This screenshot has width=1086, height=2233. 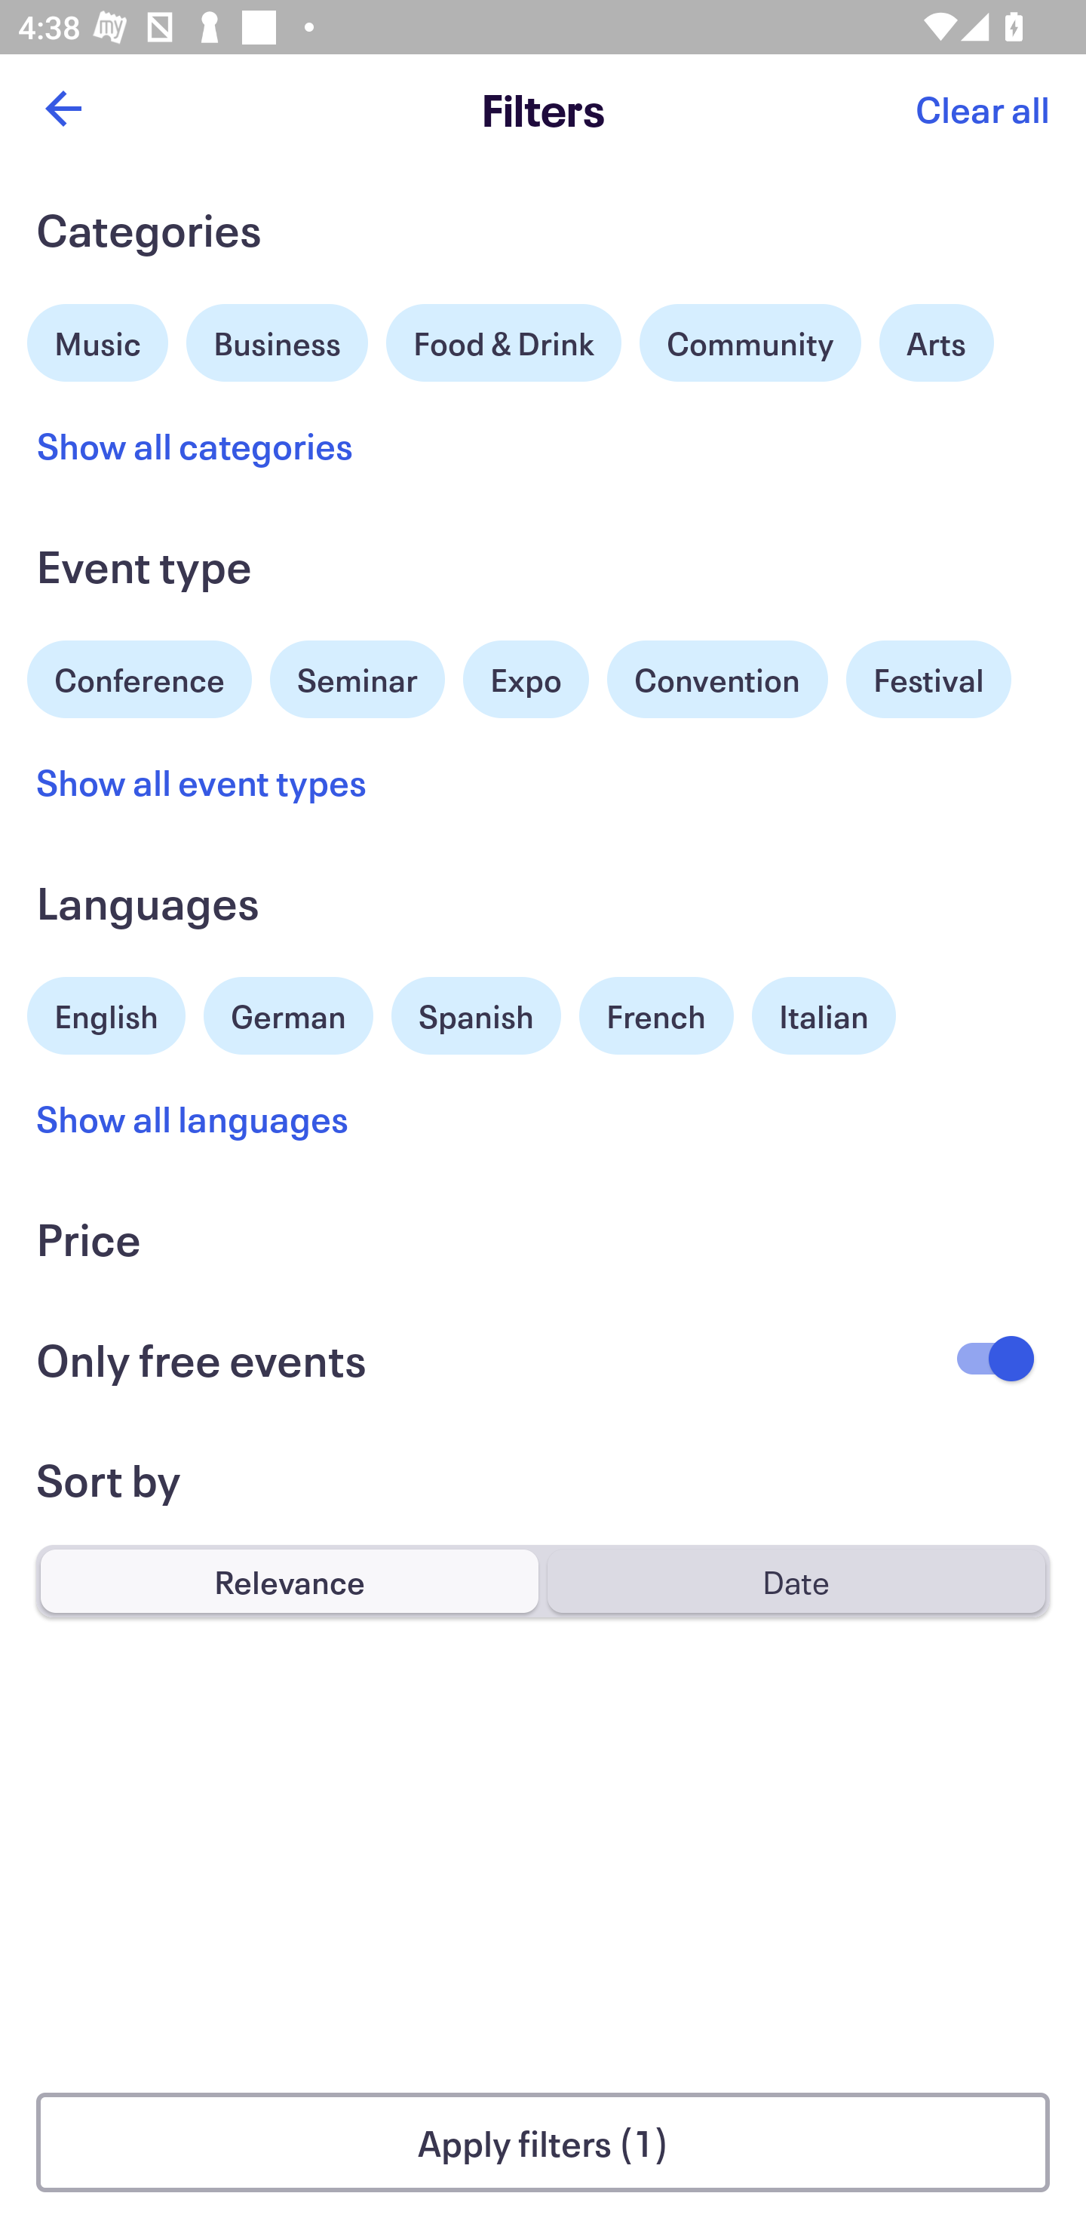 I want to click on Music, so click(x=98, y=339).